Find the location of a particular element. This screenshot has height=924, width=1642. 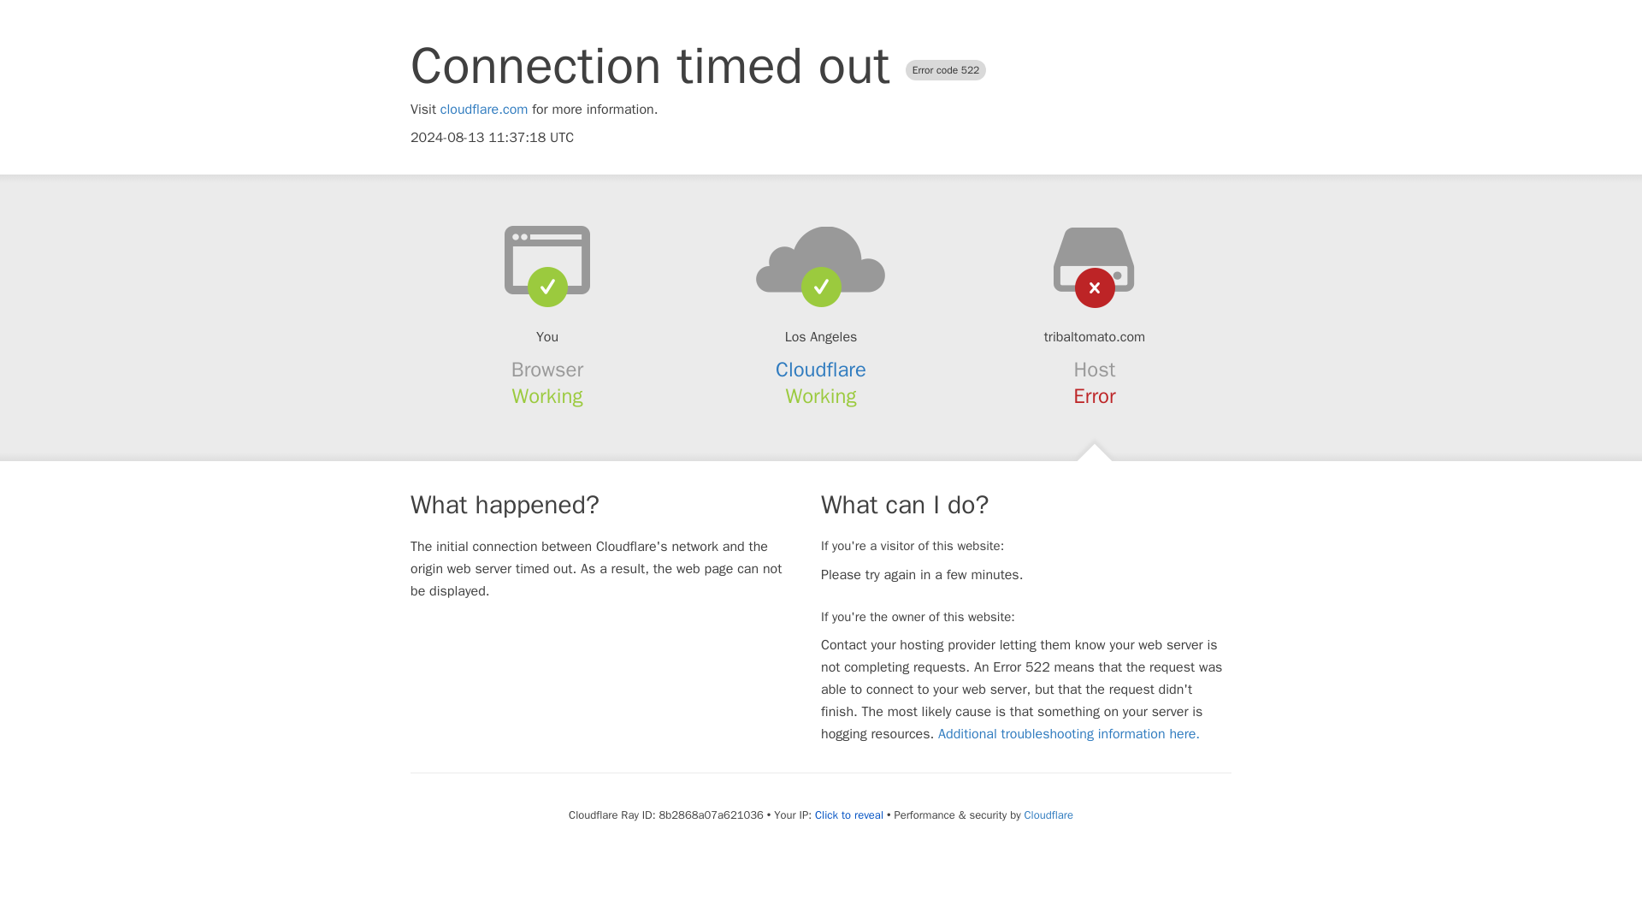

Cloudflare is located at coordinates (821, 370).